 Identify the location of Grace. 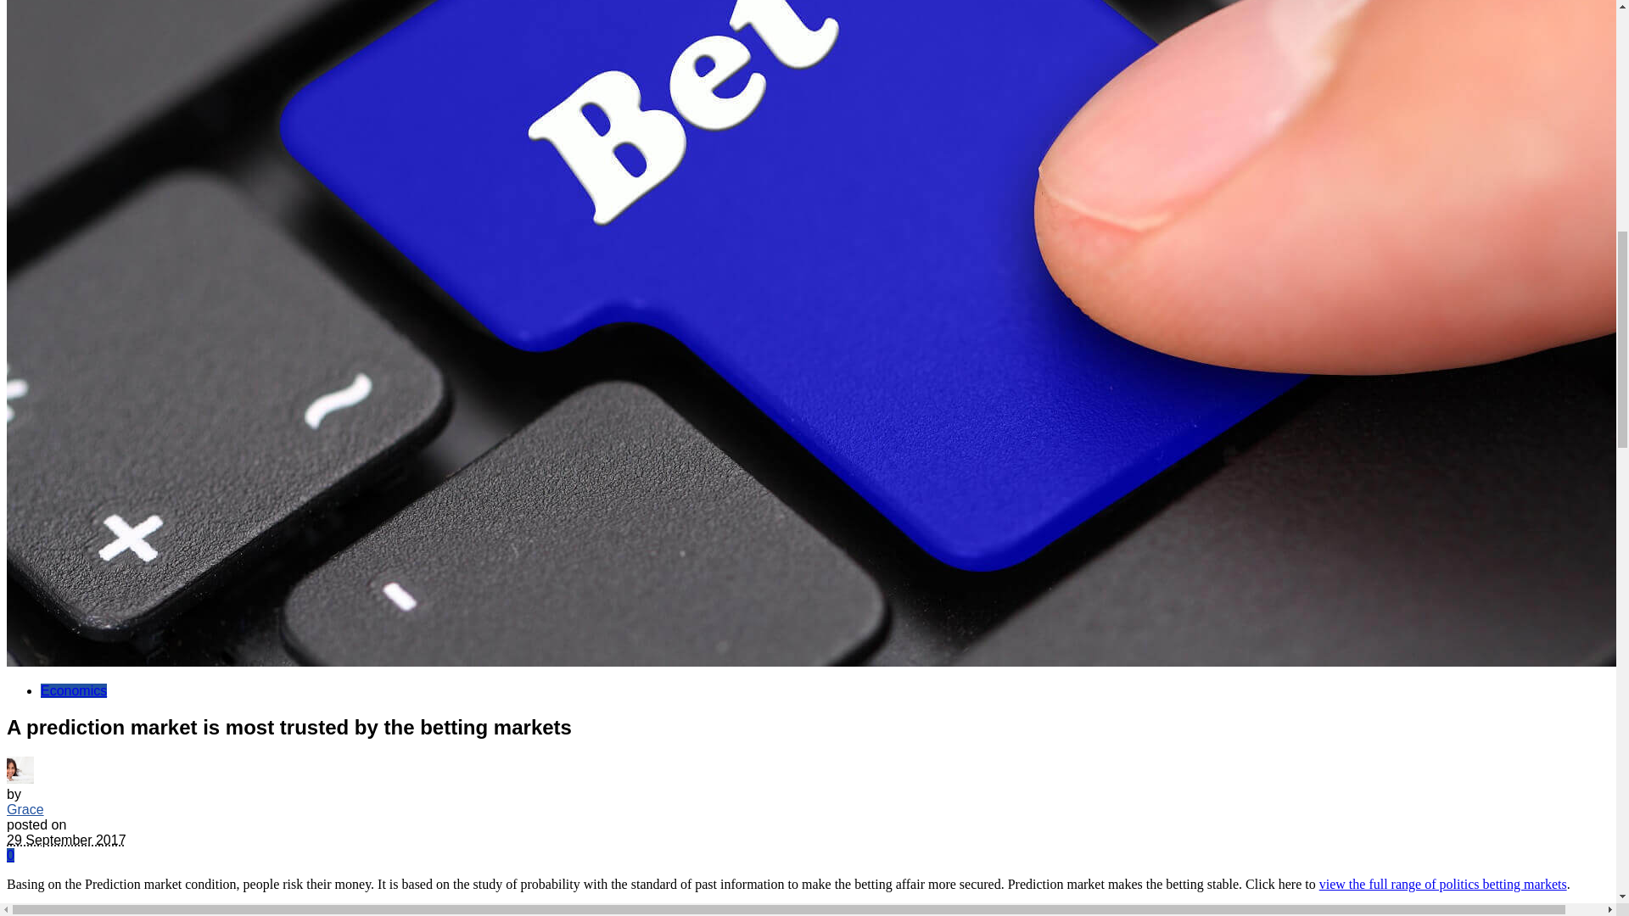
(25, 809).